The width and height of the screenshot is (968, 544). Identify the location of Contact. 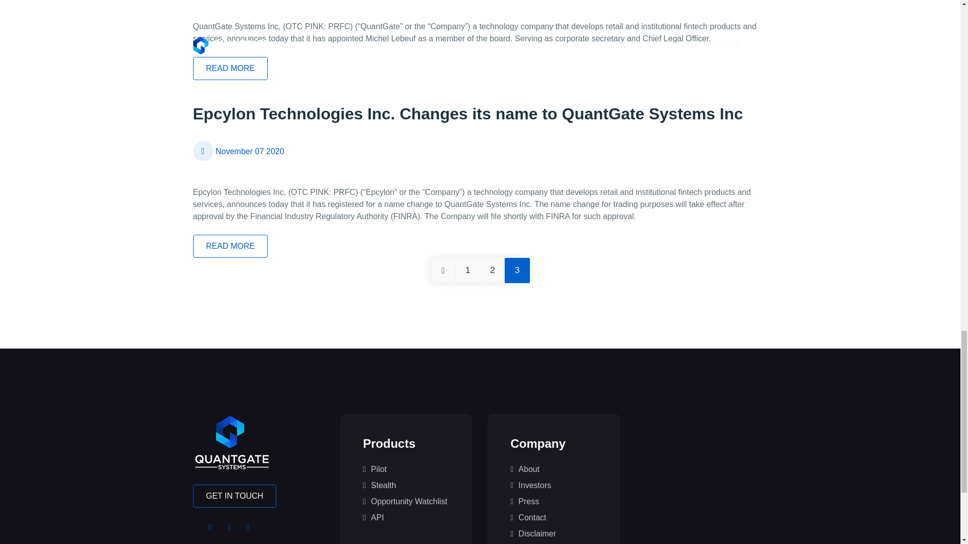
(554, 518).